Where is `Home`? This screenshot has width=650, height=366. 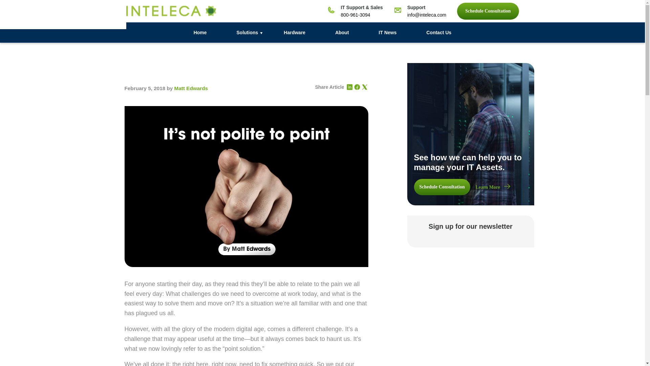 Home is located at coordinates (200, 33).